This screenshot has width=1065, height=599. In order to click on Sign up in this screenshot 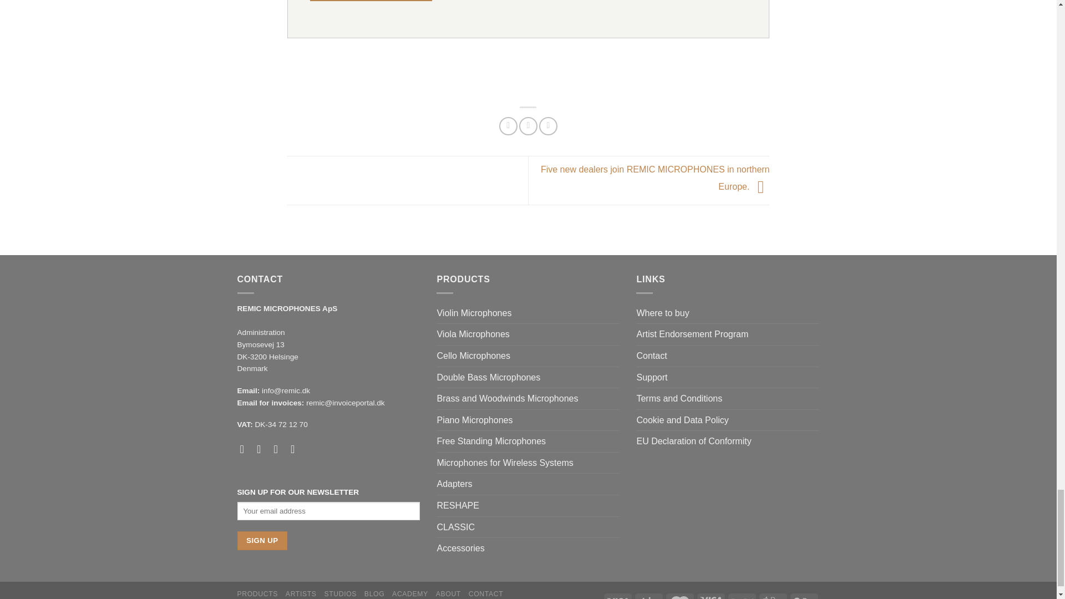, I will do `click(262, 540)`.